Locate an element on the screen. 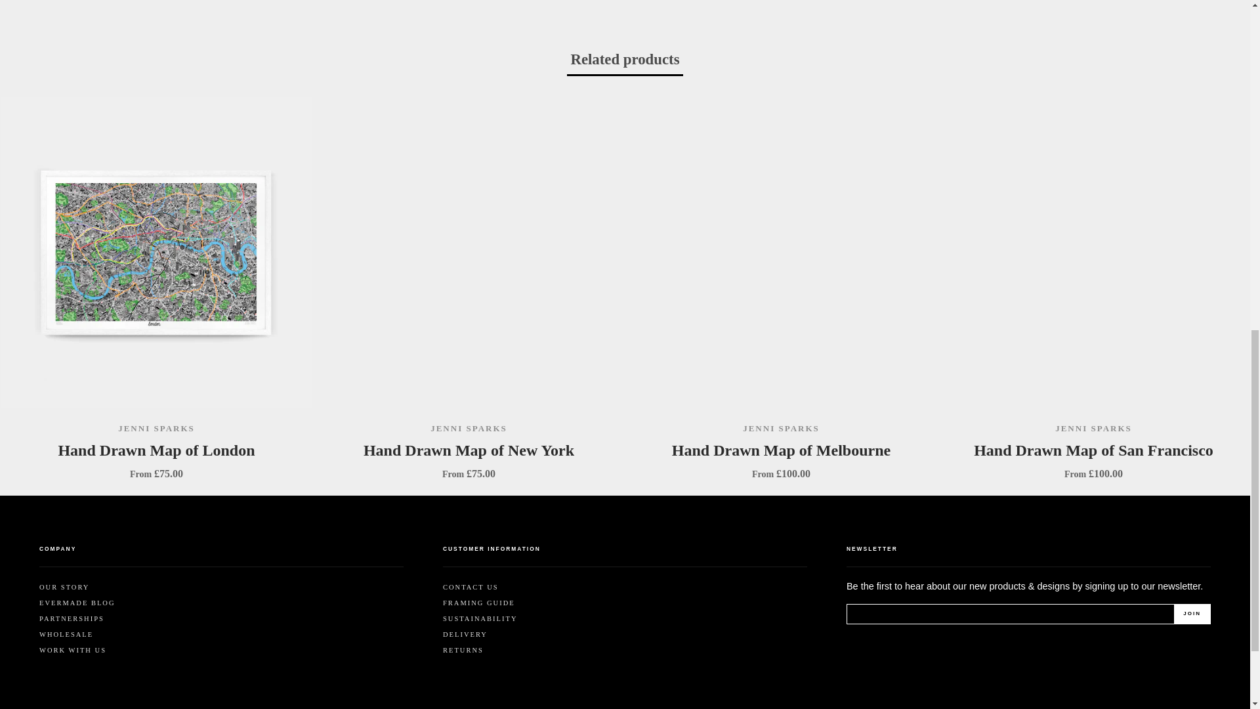 The image size is (1260, 709). Join is located at coordinates (1192, 614).